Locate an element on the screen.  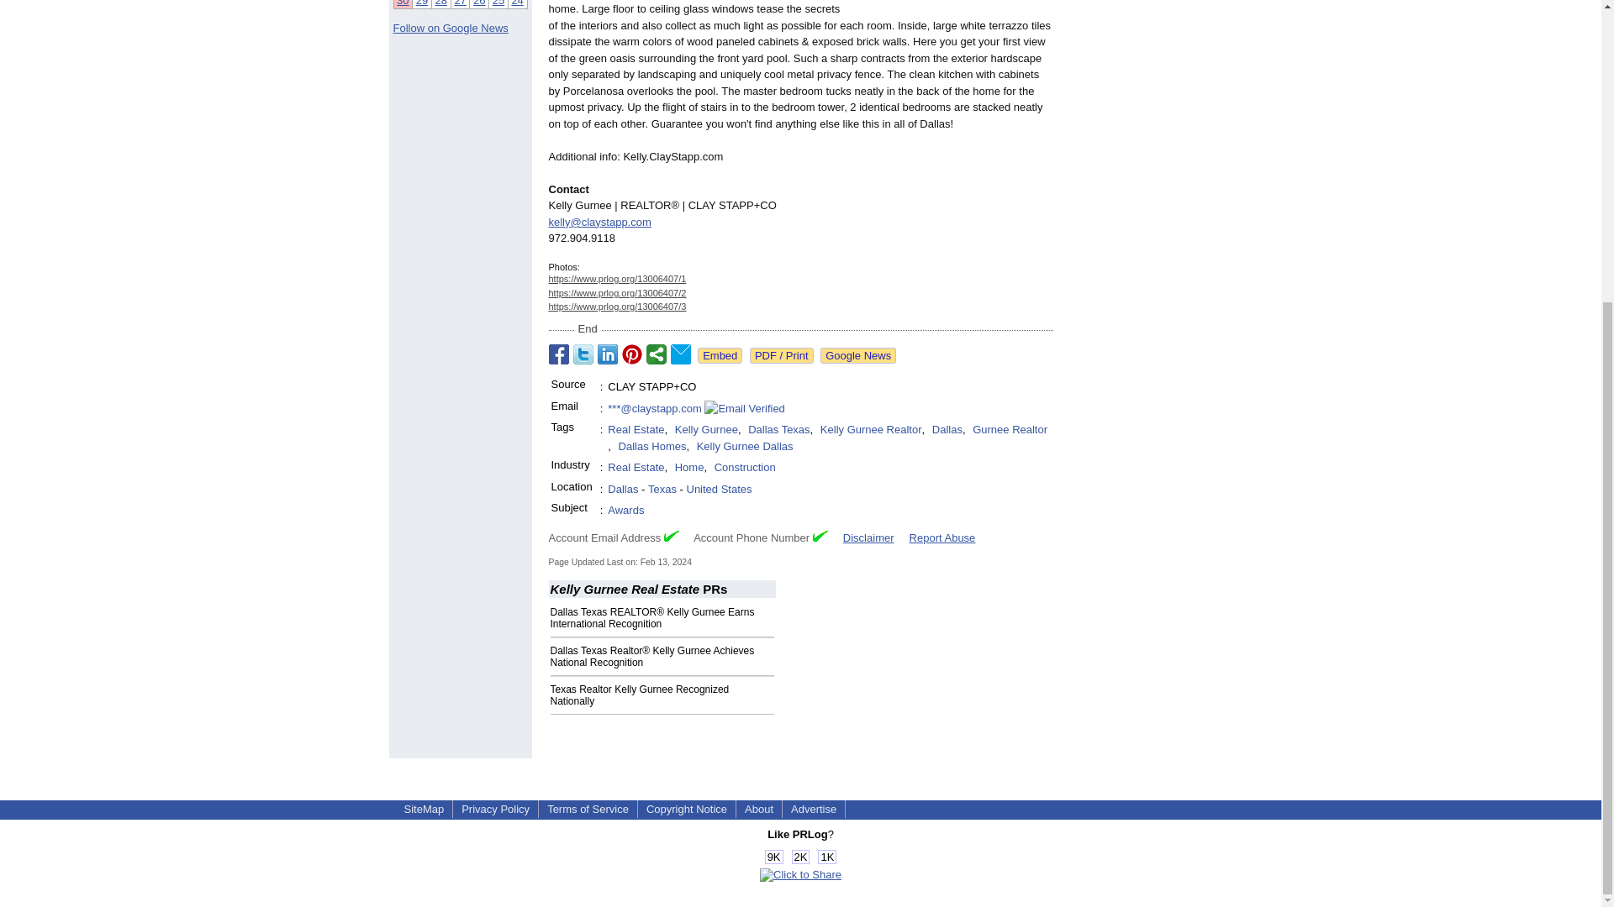
Share on Twitter is located at coordinates (583, 354).